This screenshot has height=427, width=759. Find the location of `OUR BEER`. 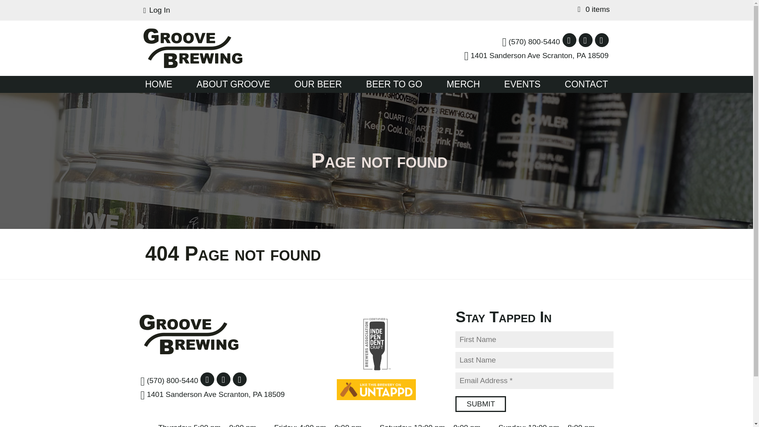

OUR BEER is located at coordinates (318, 85).